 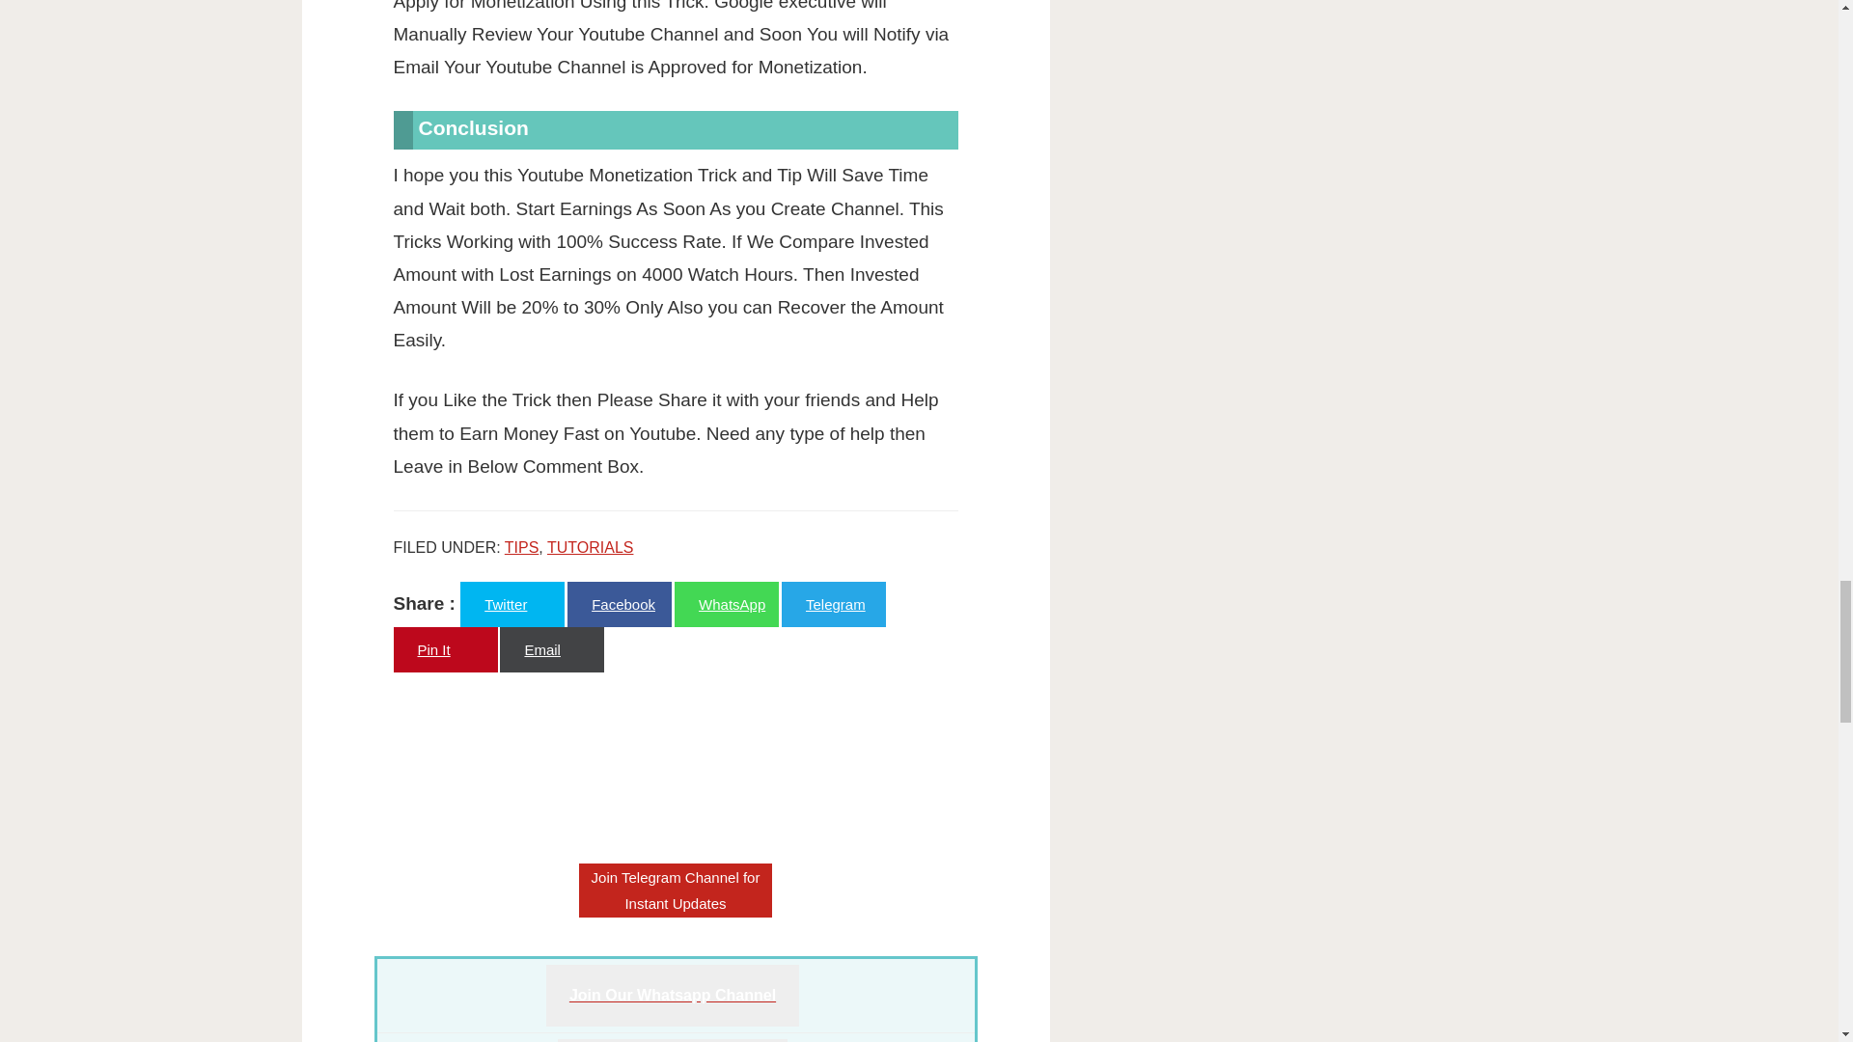 What do you see at coordinates (552, 649) in the screenshot?
I see `Email` at bounding box center [552, 649].